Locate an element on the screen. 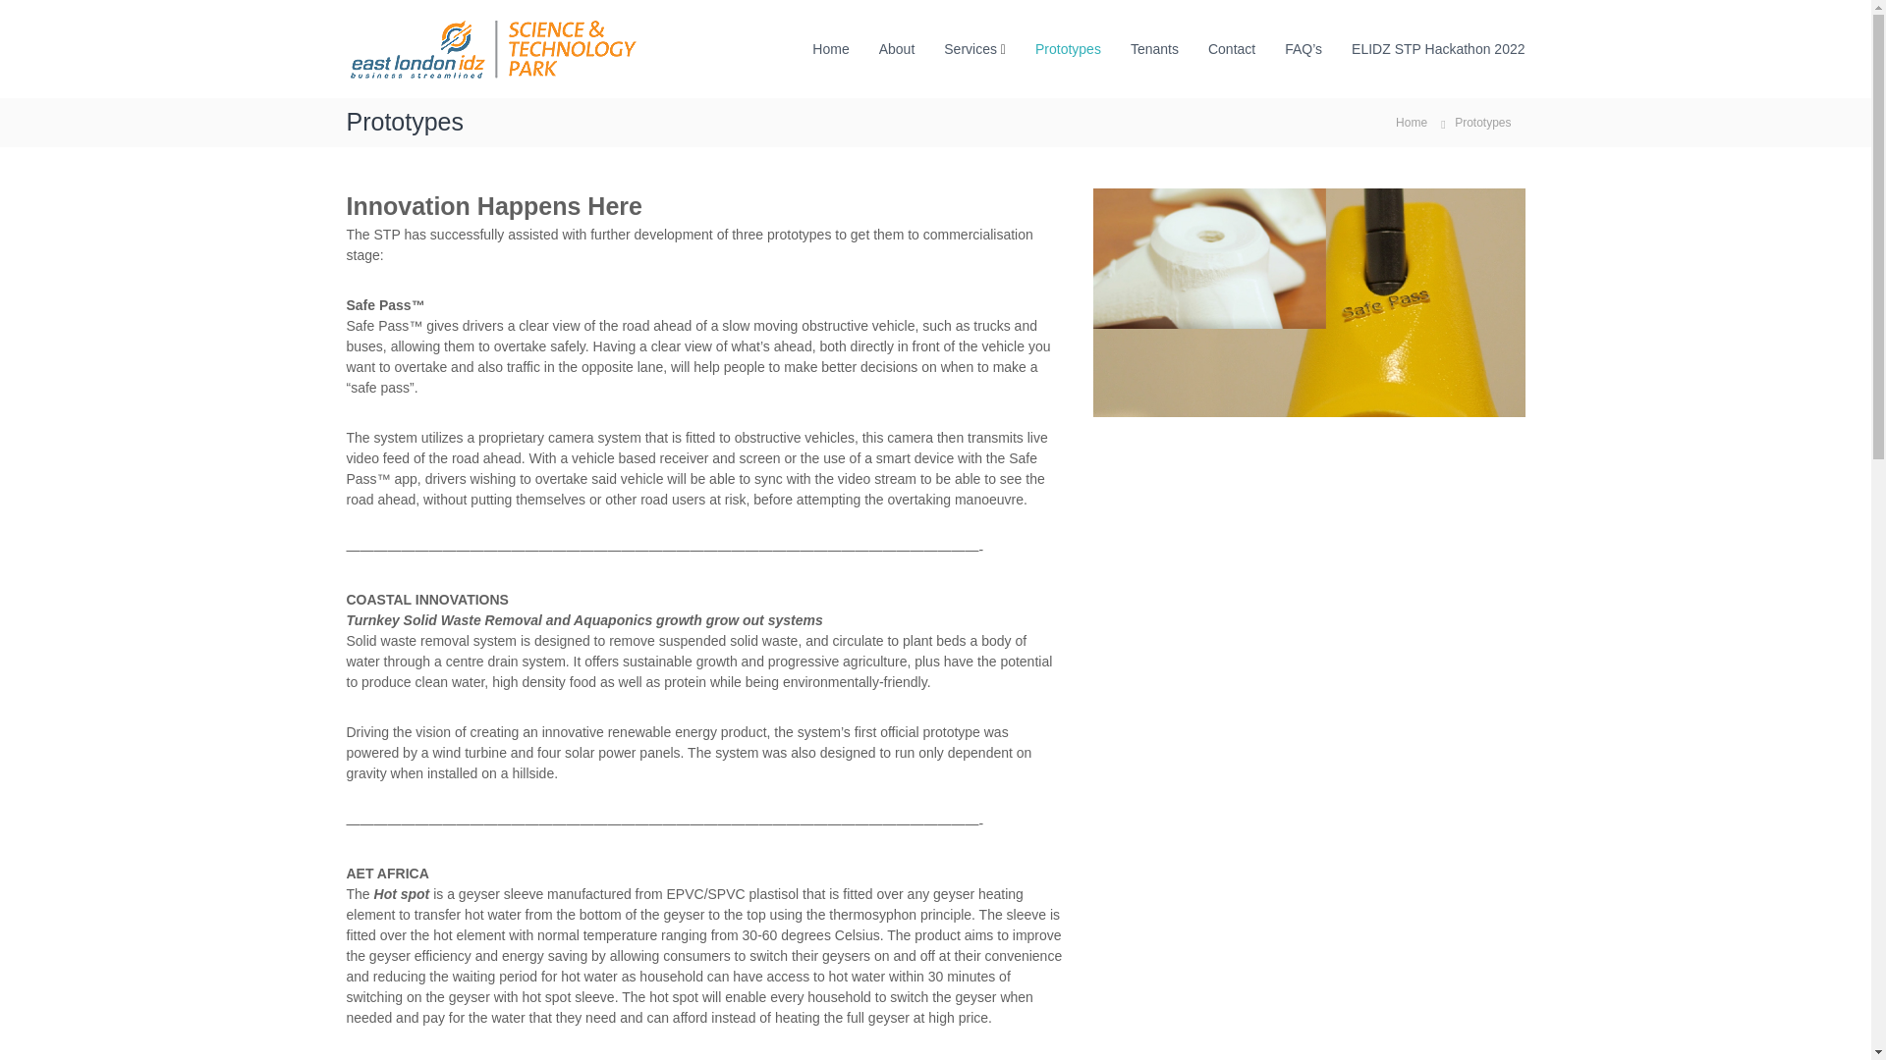 The width and height of the screenshot is (1886, 1060). Home is located at coordinates (1411, 121).